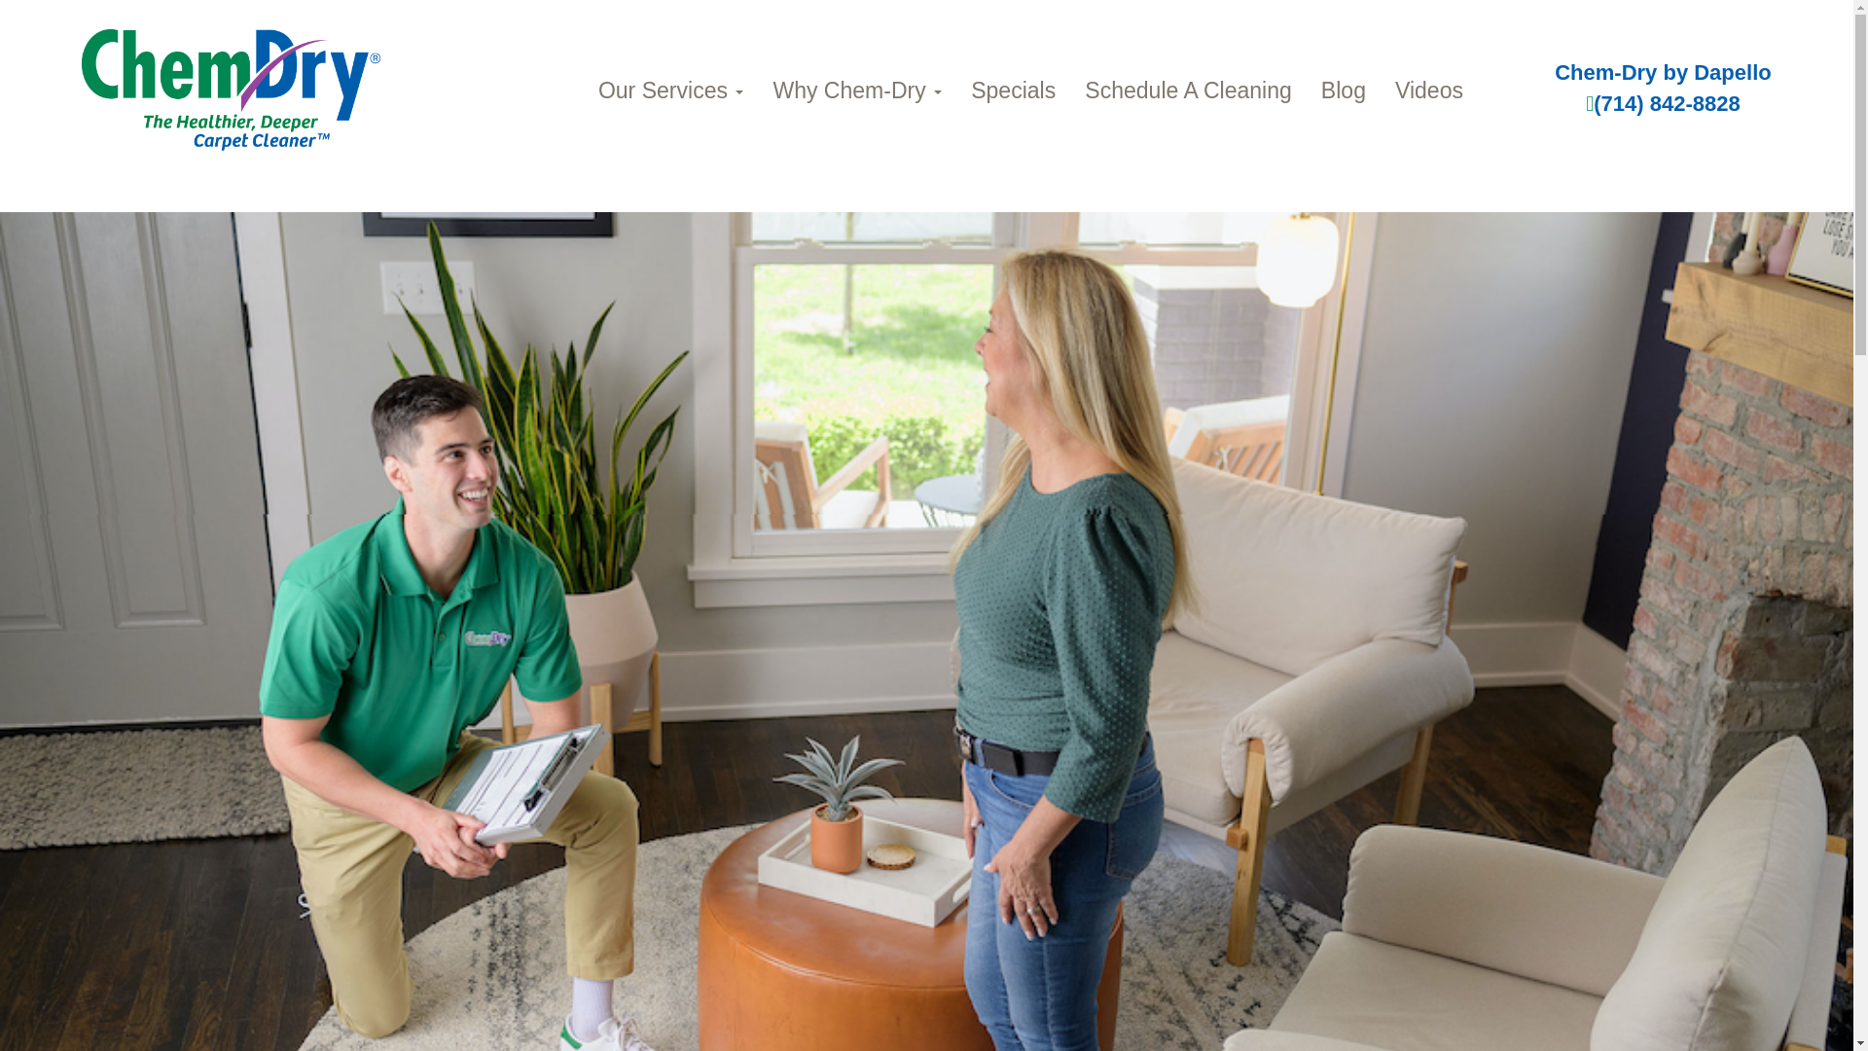 The image size is (1868, 1051). Describe the element at coordinates (232, 90) in the screenshot. I see `Chem-Dry by Dapello Carpet Cleaning` at that location.